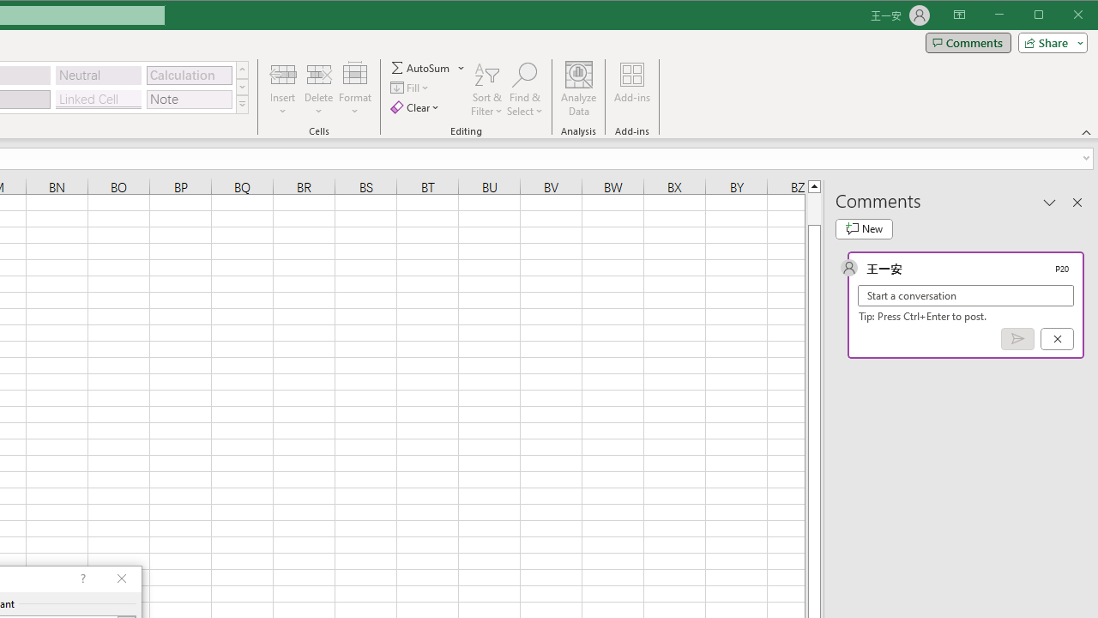 The width and height of the screenshot is (1098, 618). I want to click on Note, so click(189, 100).